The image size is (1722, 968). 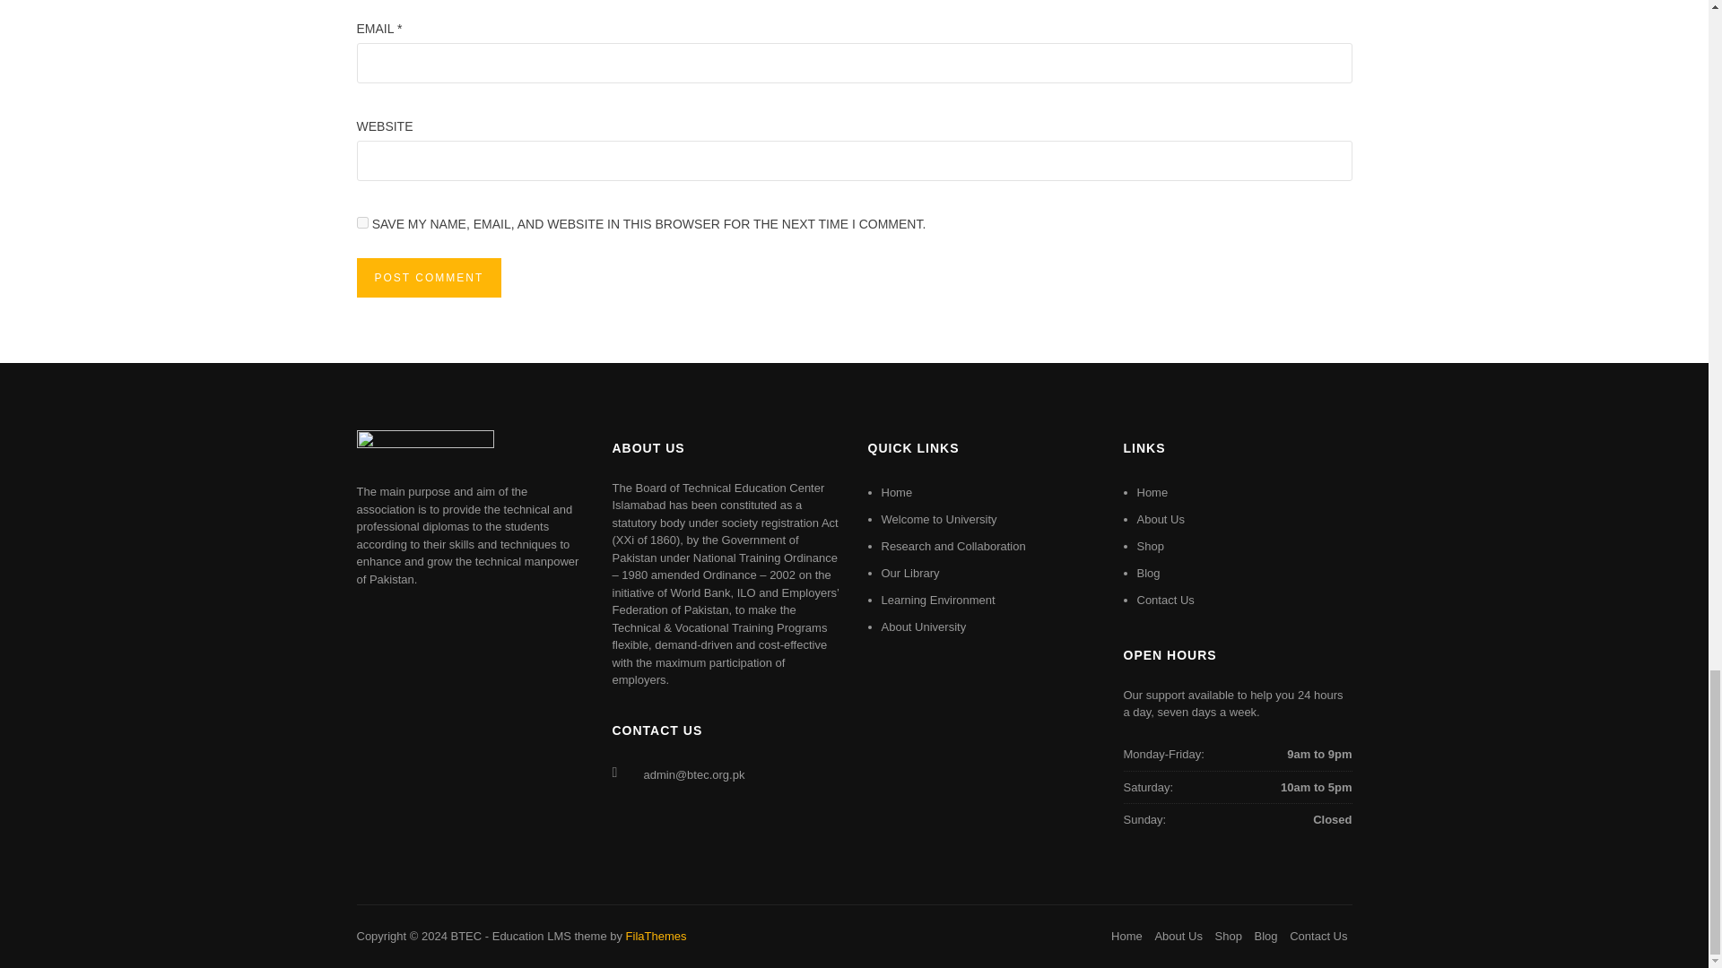 What do you see at coordinates (1161, 520) in the screenshot?
I see `About Us` at bounding box center [1161, 520].